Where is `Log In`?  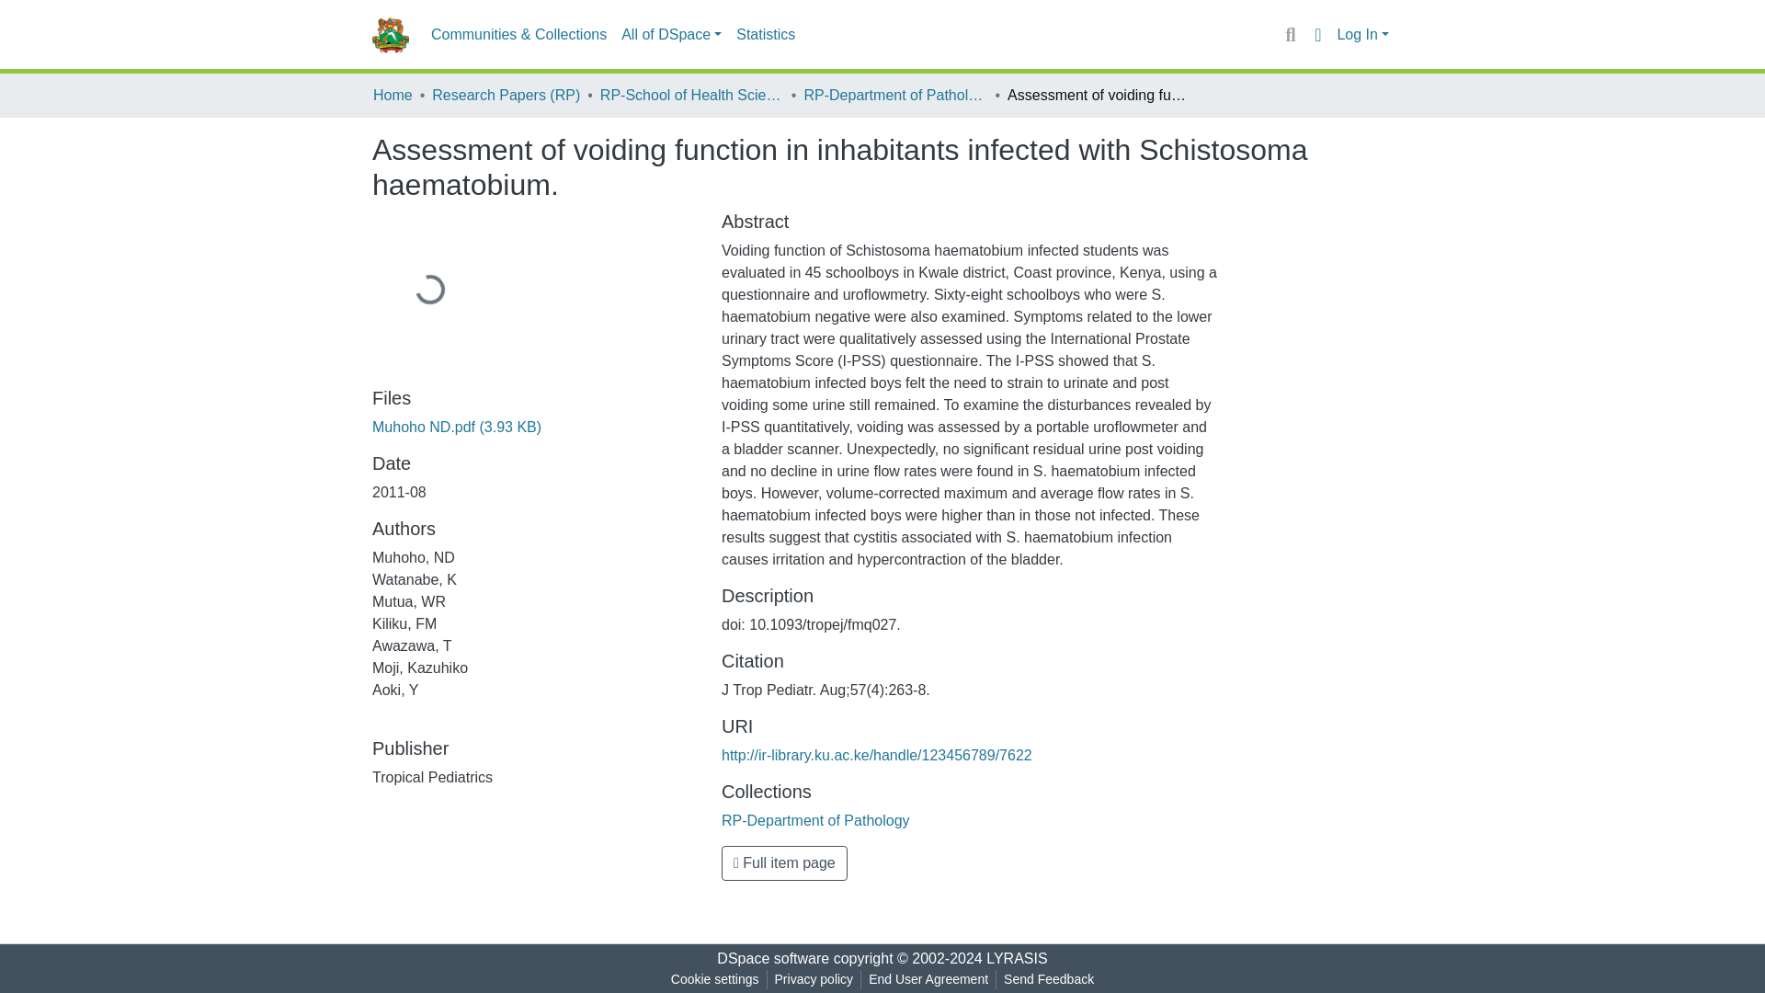
Log In is located at coordinates (1362, 35).